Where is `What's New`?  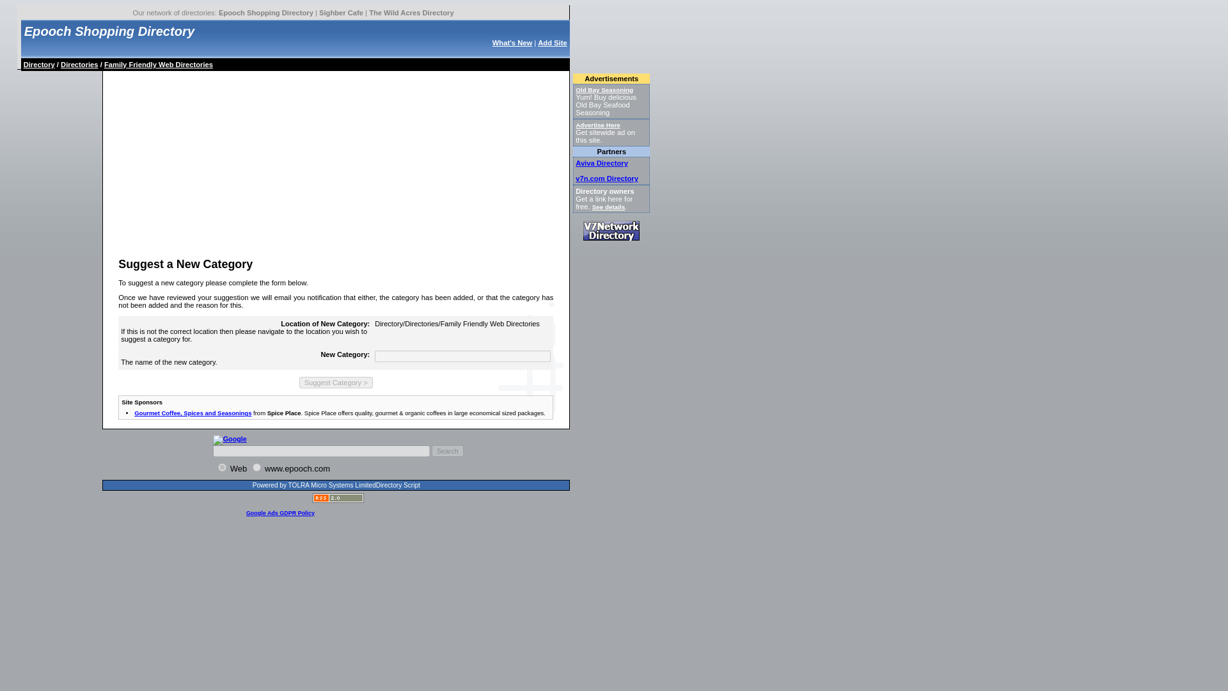
What's New is located at coordinates (512, 42).